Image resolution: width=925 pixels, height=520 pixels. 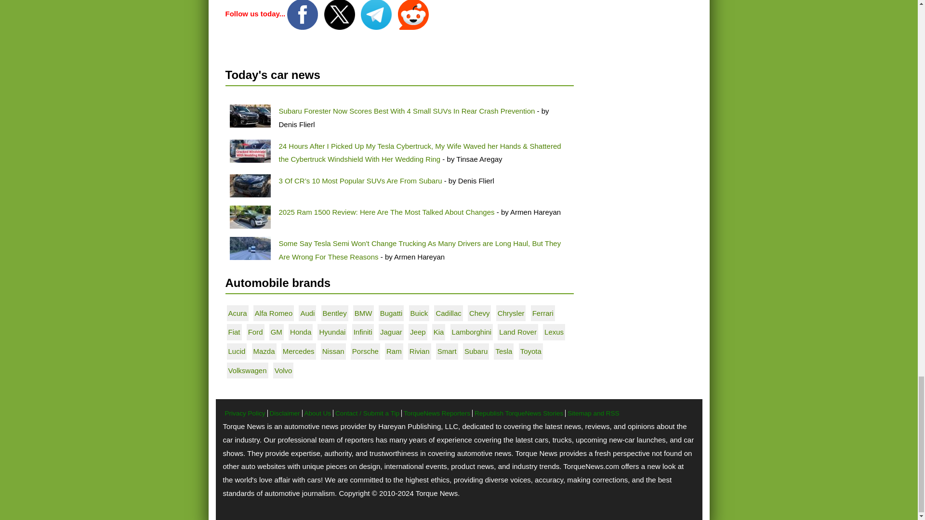 What do you see at coordinates (413, 13) in the screenshot?
I see `Join us on Reddit!` at bounding box center [413, 13].